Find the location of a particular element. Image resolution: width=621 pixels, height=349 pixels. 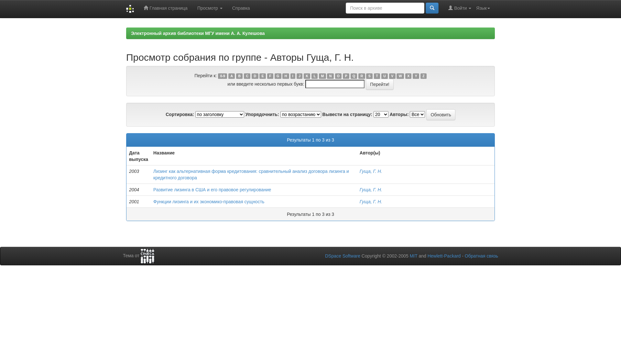

P is located at coordinates (346, 76).